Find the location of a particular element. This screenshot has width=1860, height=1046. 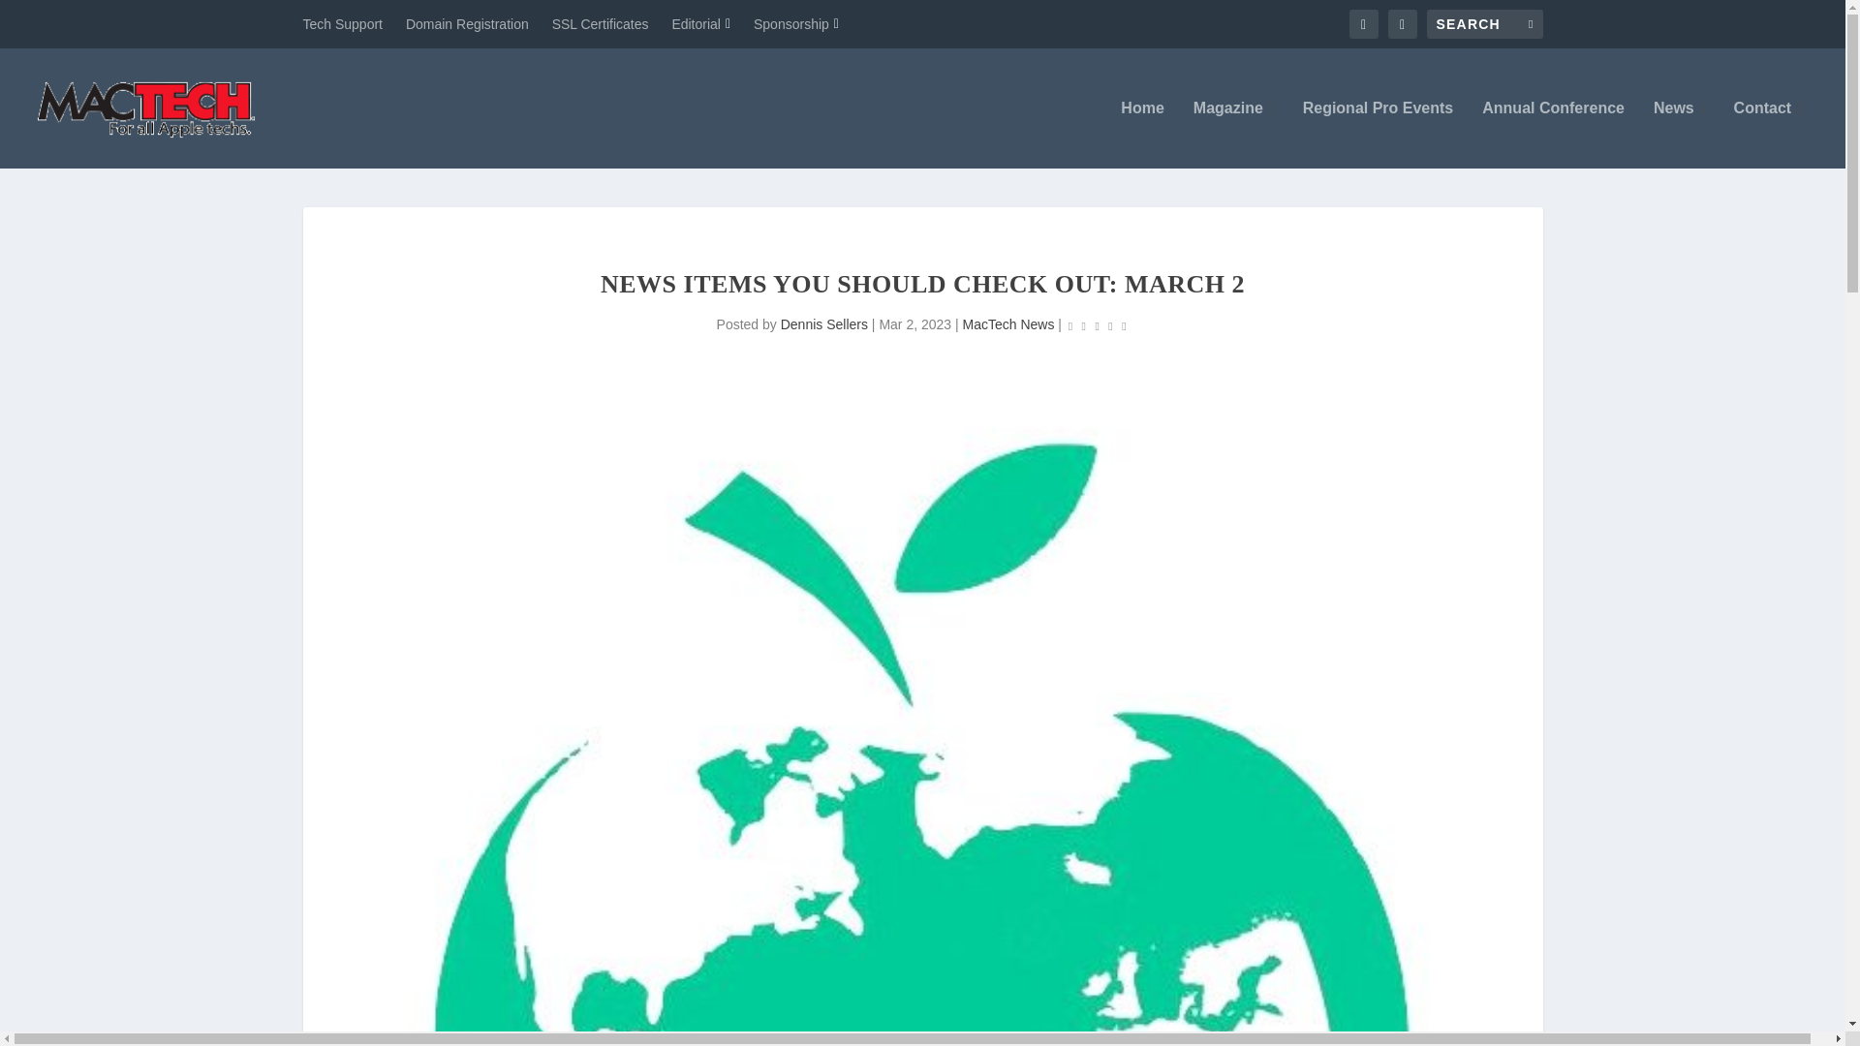

Search for: is located at coordinates (1484, 23).